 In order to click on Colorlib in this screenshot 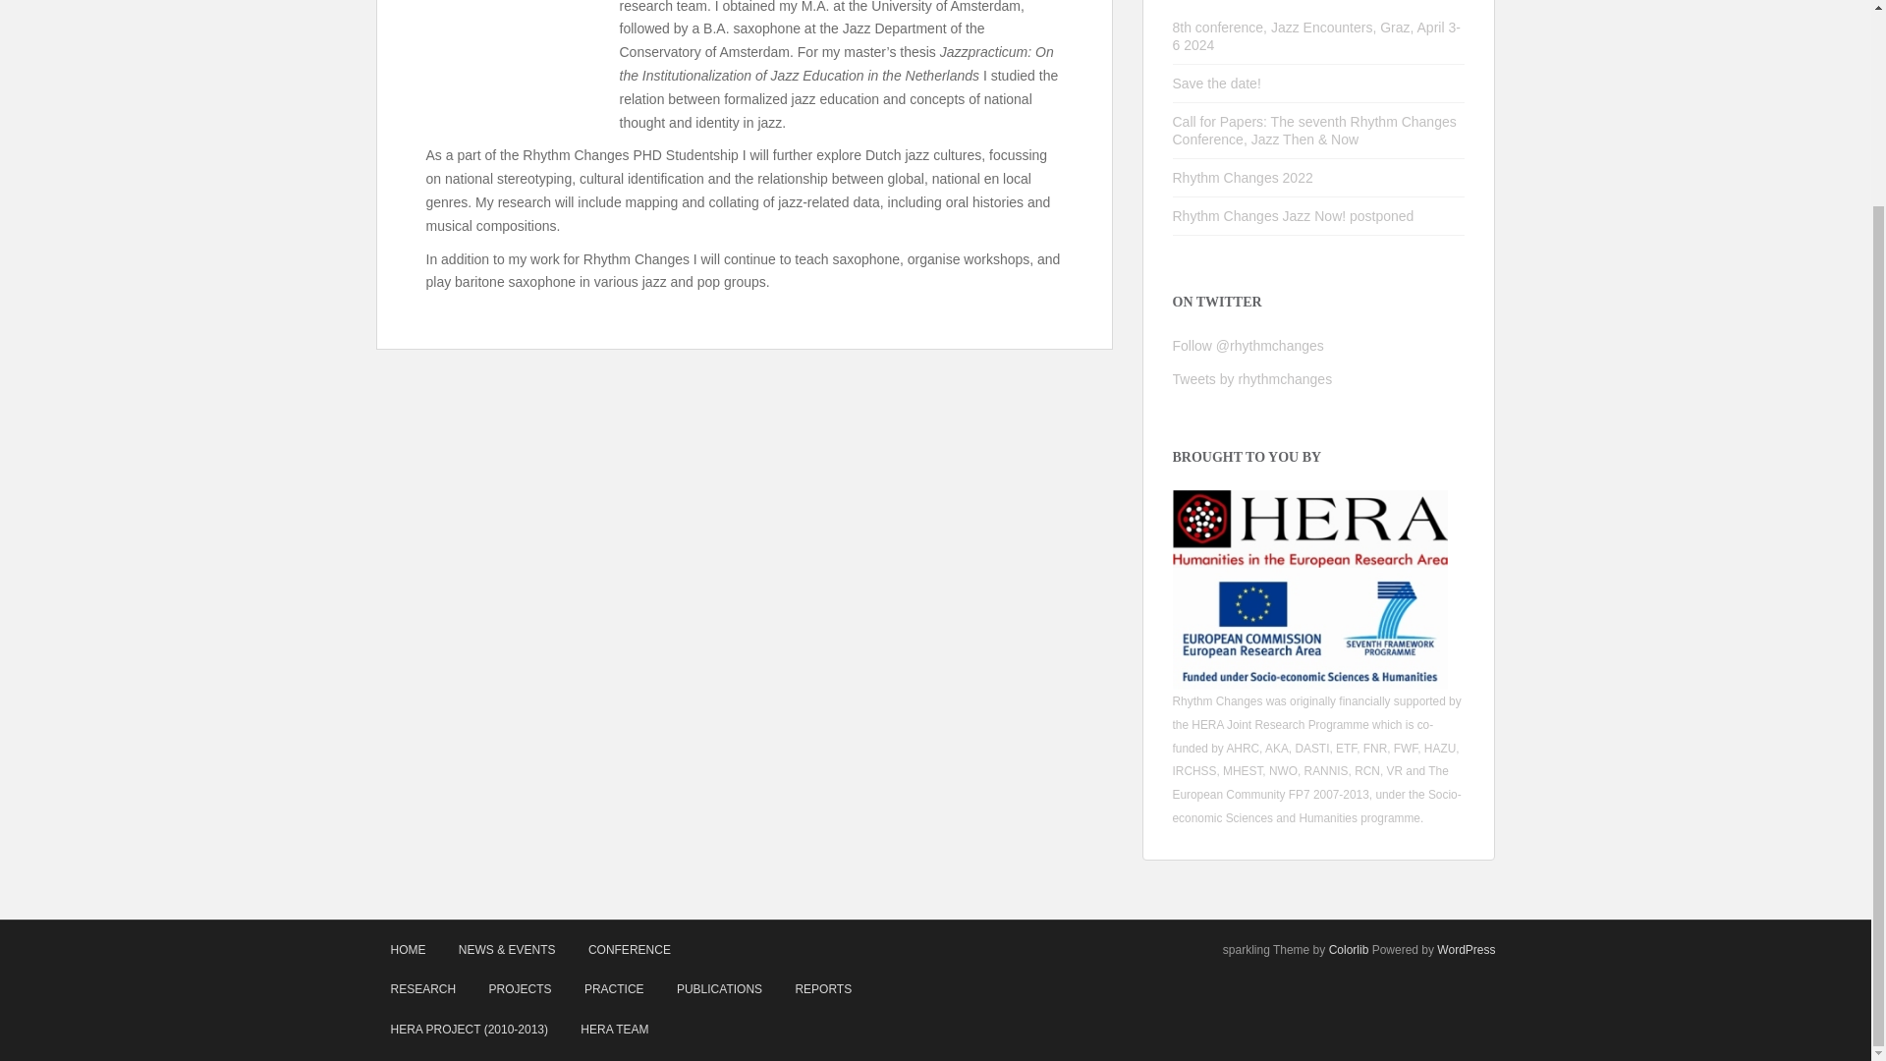, I will do `click(1349, 950)`.